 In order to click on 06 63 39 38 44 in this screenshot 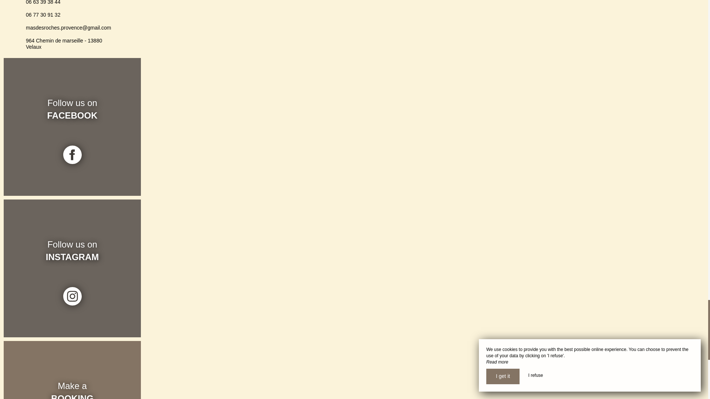, I will do `click(43, 2)`.